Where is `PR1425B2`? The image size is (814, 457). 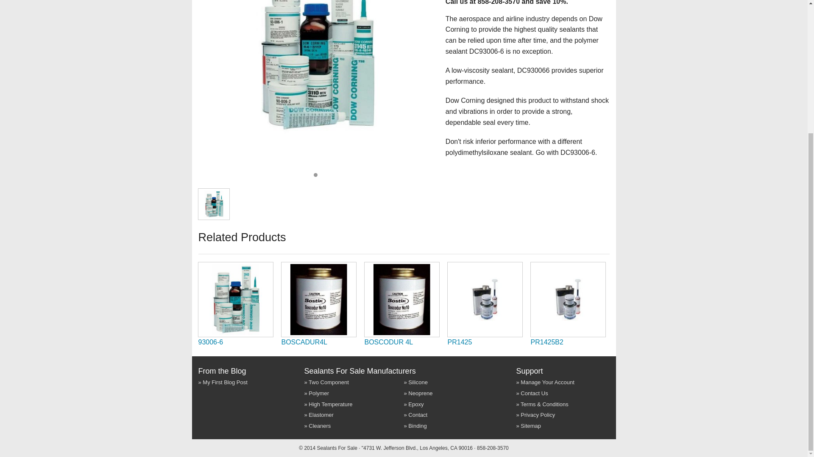
PR1425B2 is located at coordinates (547, 342).